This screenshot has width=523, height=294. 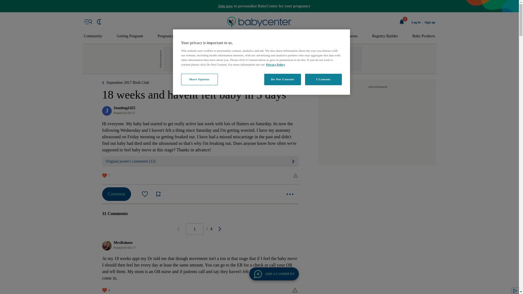 What do you see at coordinates (385, 36) in the screenshot?
I see `Registry Builder` at bounding box center [385, 36].